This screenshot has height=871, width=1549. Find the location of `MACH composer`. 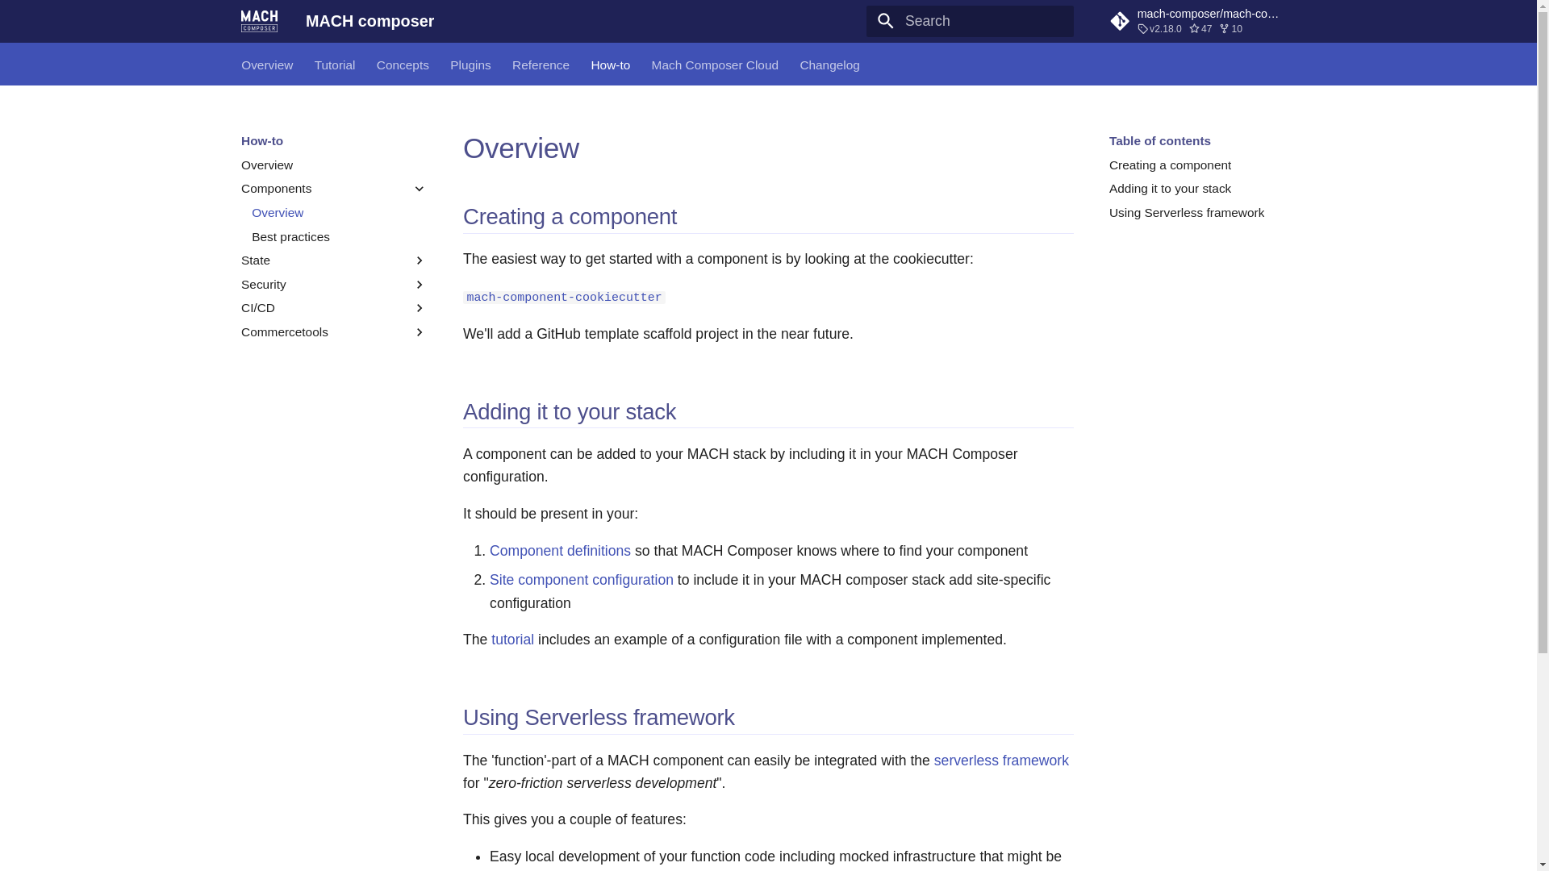

MACH composer is located at coordinates (258, 21).